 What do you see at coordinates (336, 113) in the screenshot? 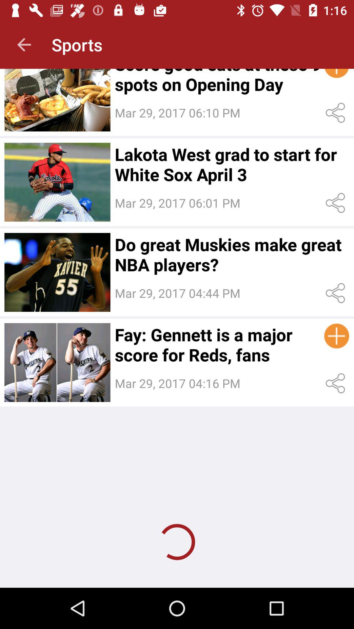
I see `shares the article` at bounding box center [336, 113].